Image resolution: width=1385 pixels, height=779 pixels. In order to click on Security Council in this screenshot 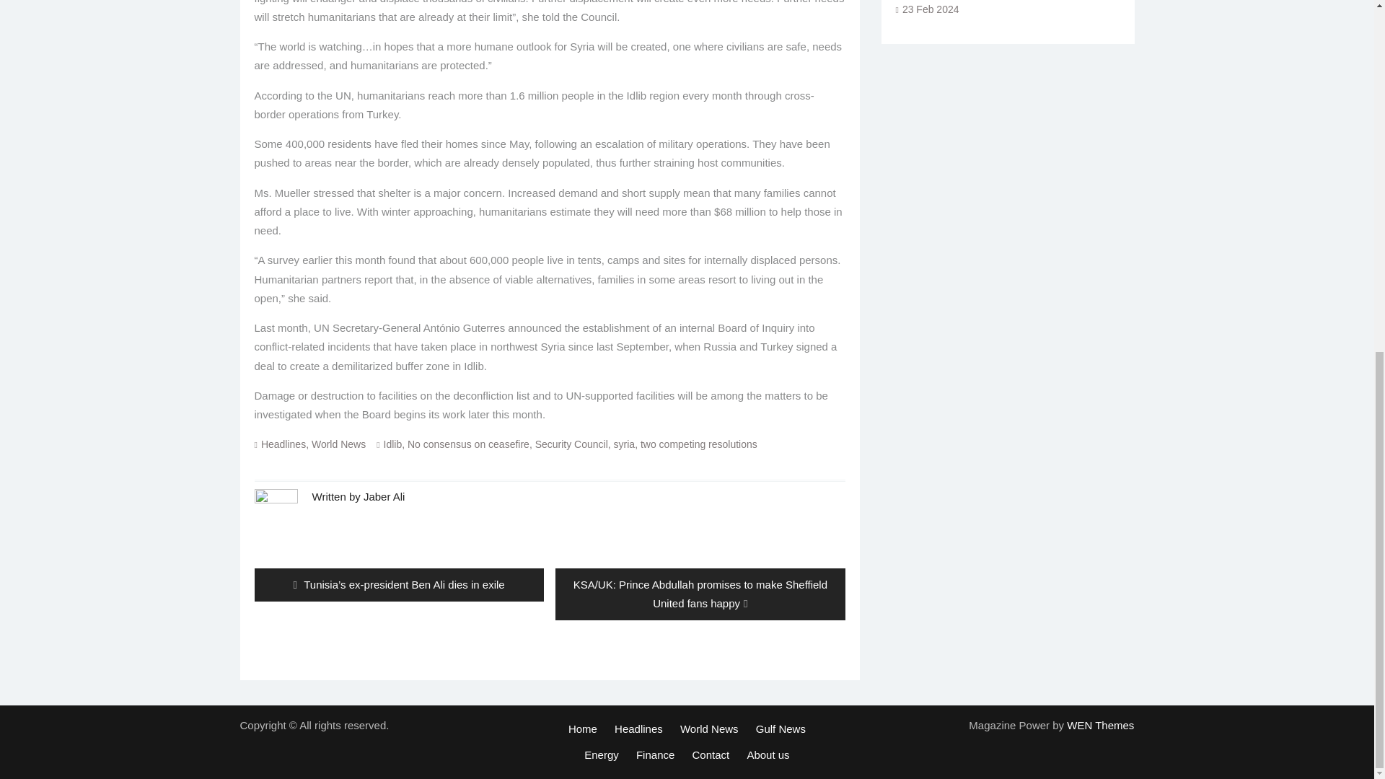, I will do `click(571, 444)`.